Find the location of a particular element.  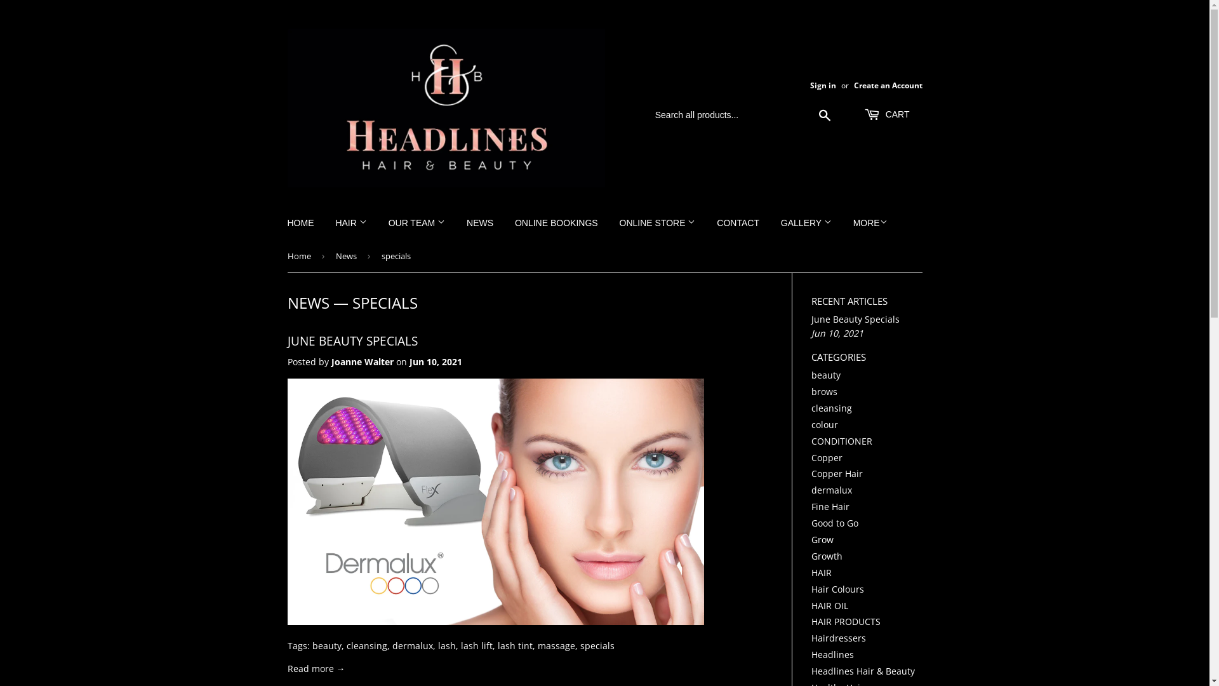

CONTACT is located at coordinates (738, 223).